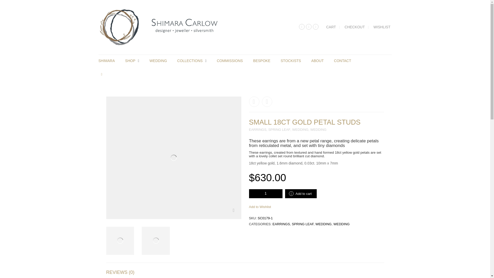 This screenshot has height=278, width=494. Describe the element at coordinates (267, 101) in the screenshot. I see `18ct gold cup studs with grey spinel` at that location.